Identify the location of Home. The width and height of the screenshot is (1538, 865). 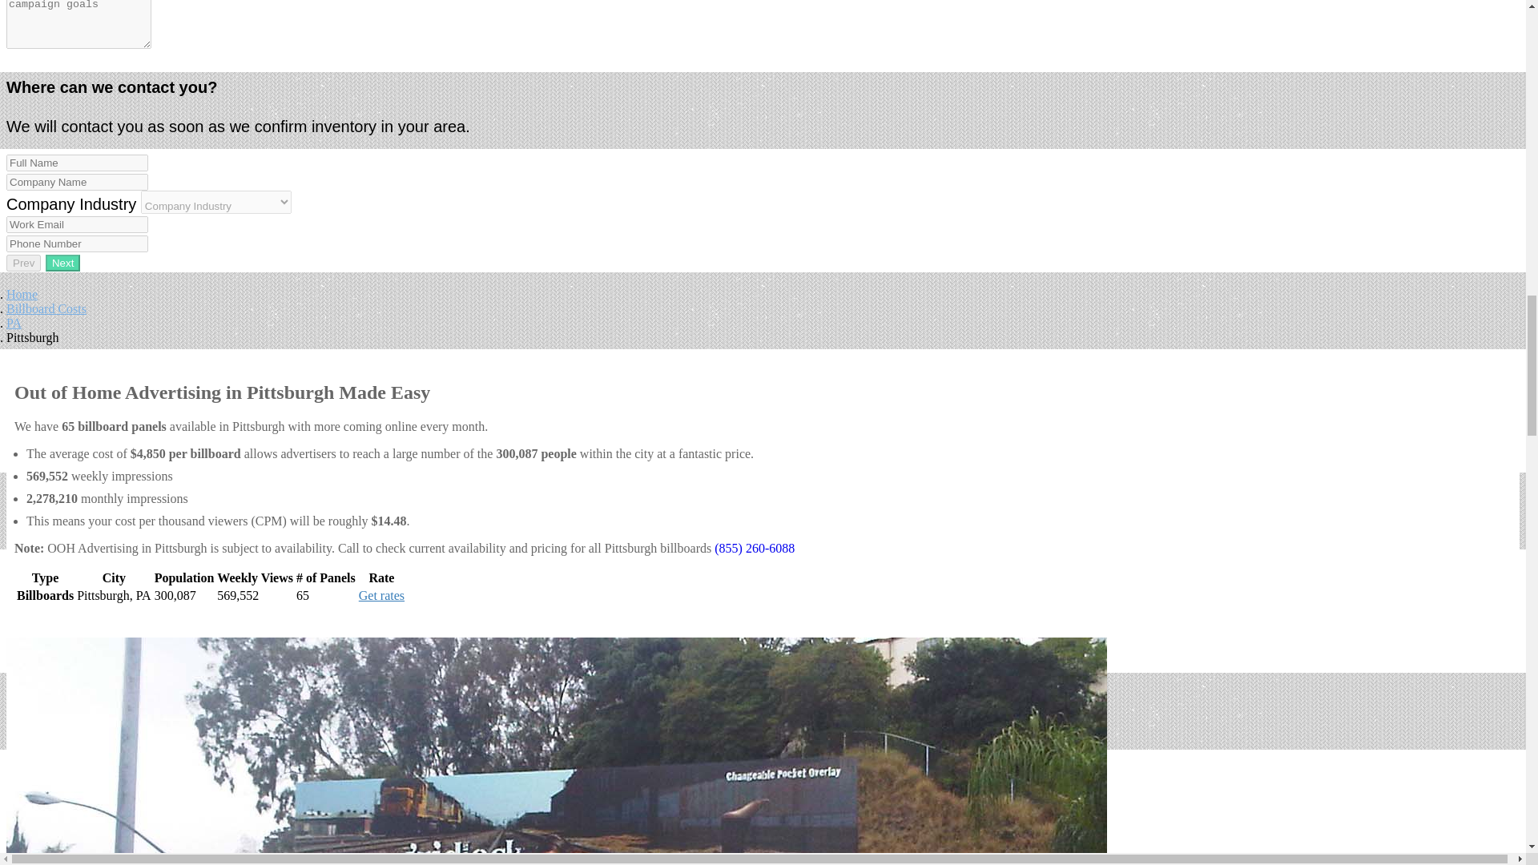
(21, 293).